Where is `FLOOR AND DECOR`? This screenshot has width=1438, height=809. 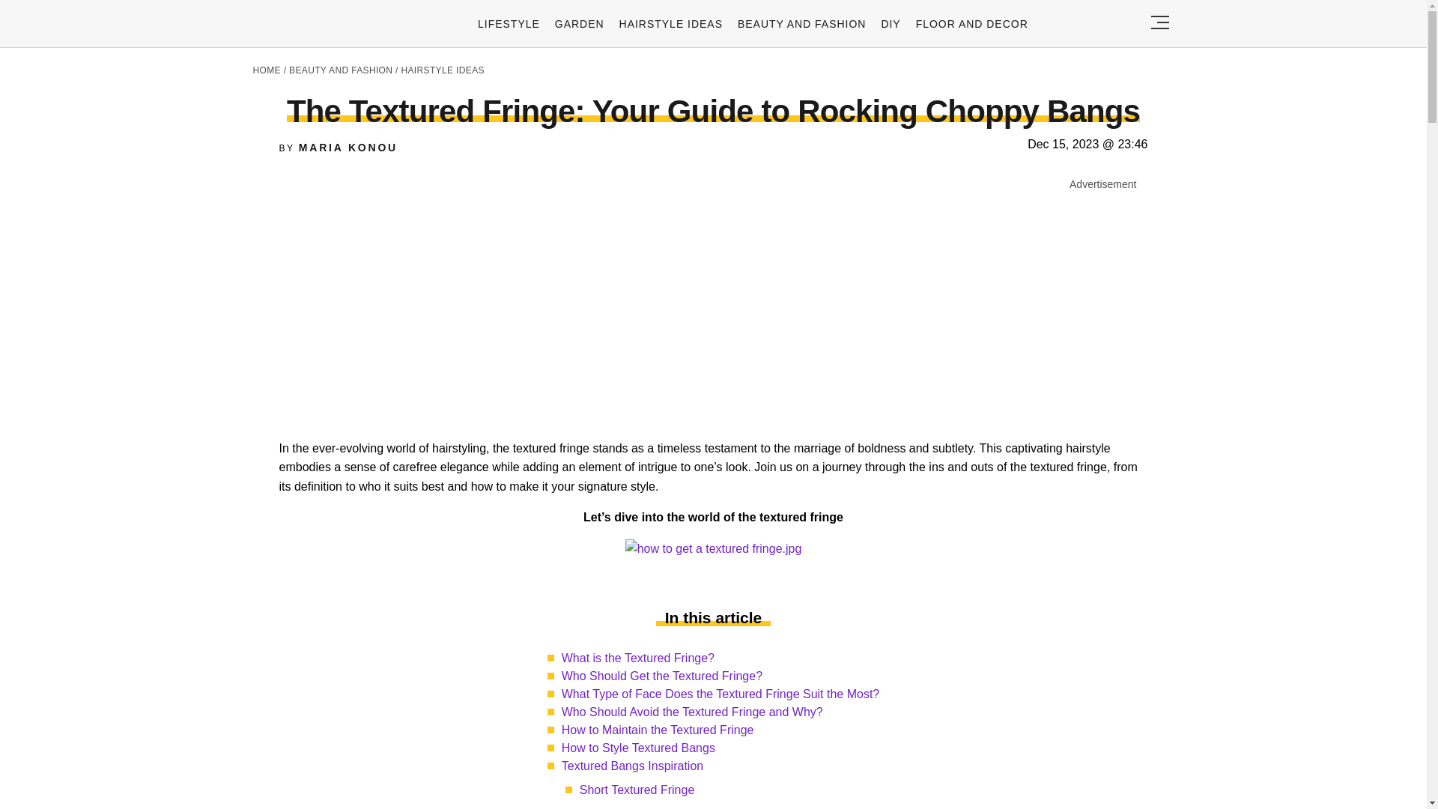 FLOOR AND DECOR is located at coordinates (972, 23).